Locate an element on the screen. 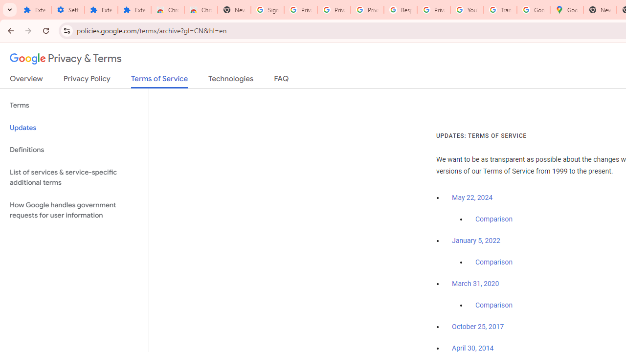 This screenshot has width=626, height=352. May 22, 2024 is located at coordinates (472, 198).